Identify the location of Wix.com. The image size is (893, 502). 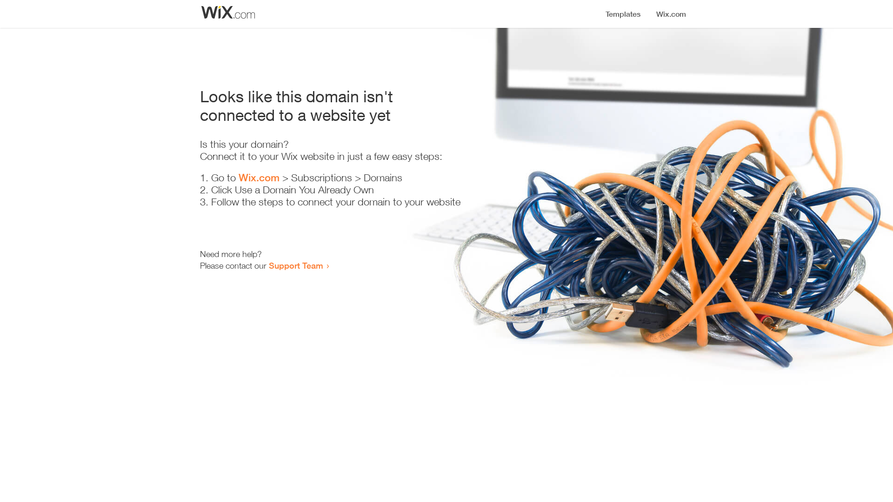
(259, 178).